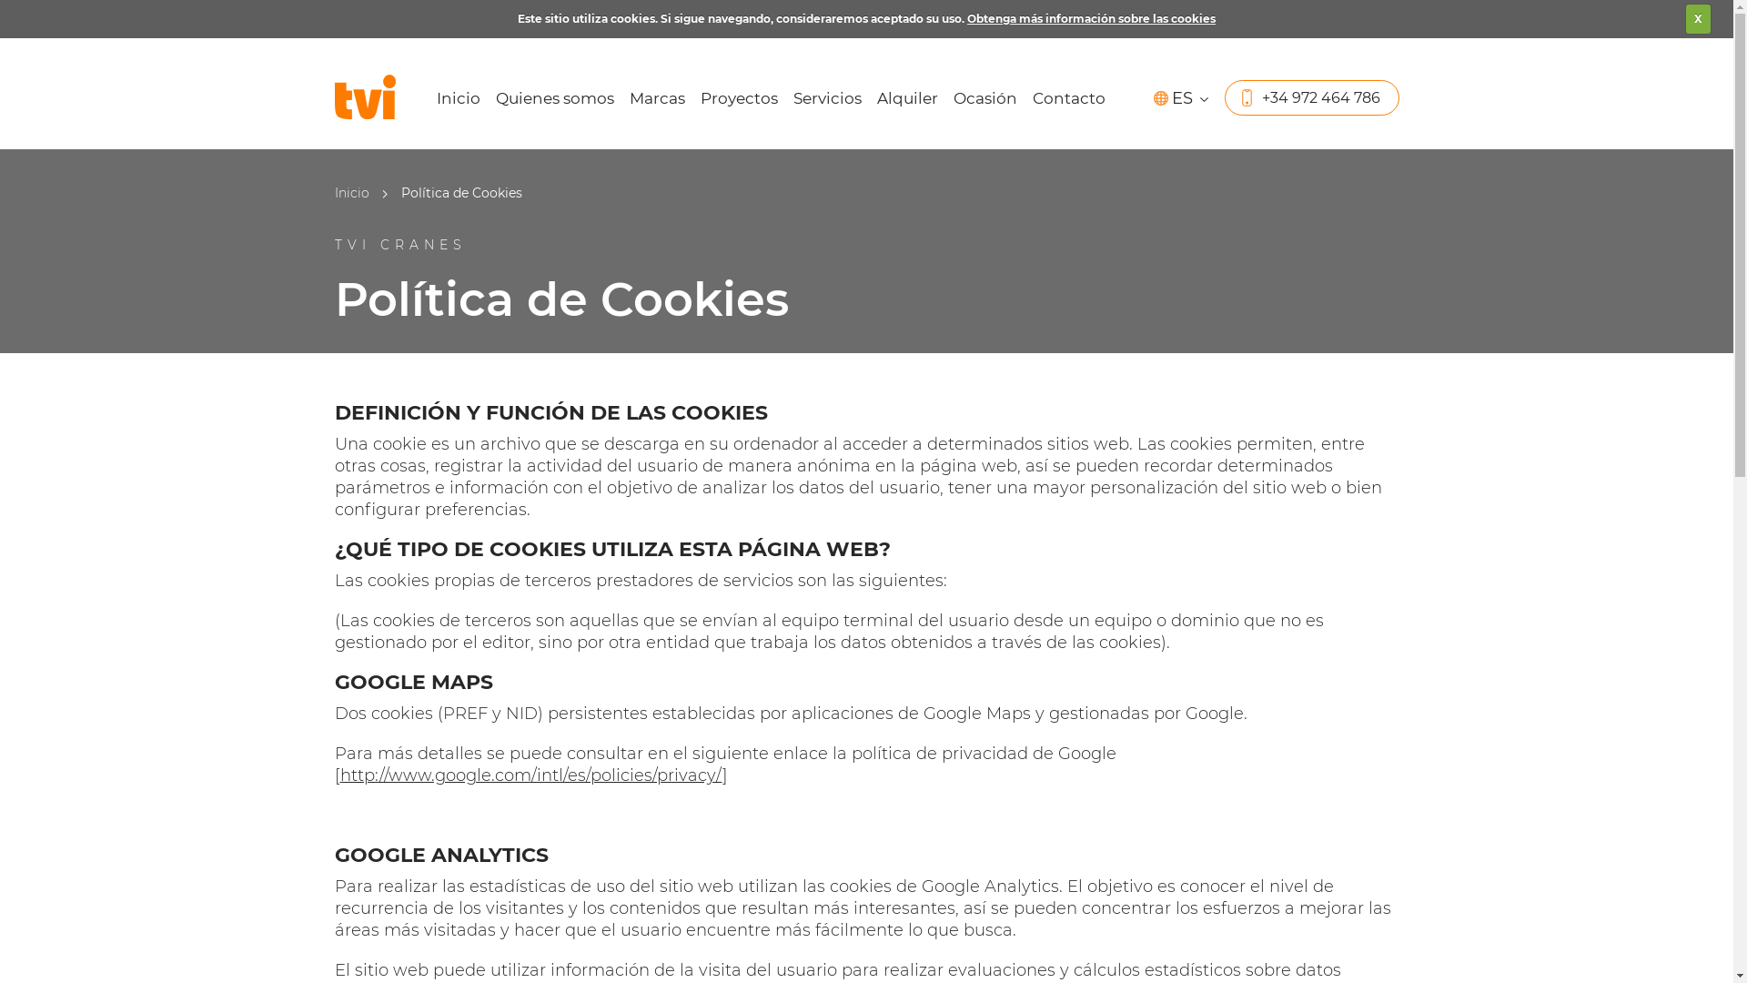 The image size is (1747, 983). Describe the element at coordinates (739, 107) in the screenshot. I see `Proyectos` at that location.